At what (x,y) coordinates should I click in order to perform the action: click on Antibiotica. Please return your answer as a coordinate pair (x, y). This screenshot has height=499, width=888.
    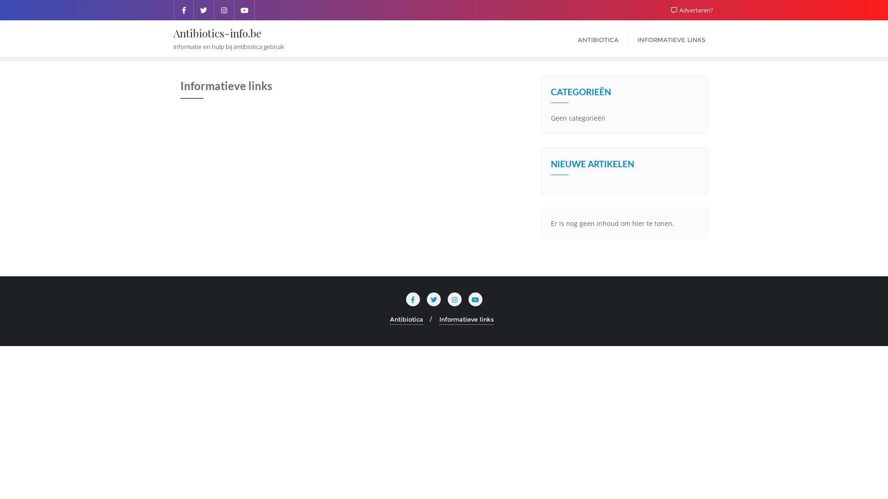
    Looking at the image, I should click on (406, 320).